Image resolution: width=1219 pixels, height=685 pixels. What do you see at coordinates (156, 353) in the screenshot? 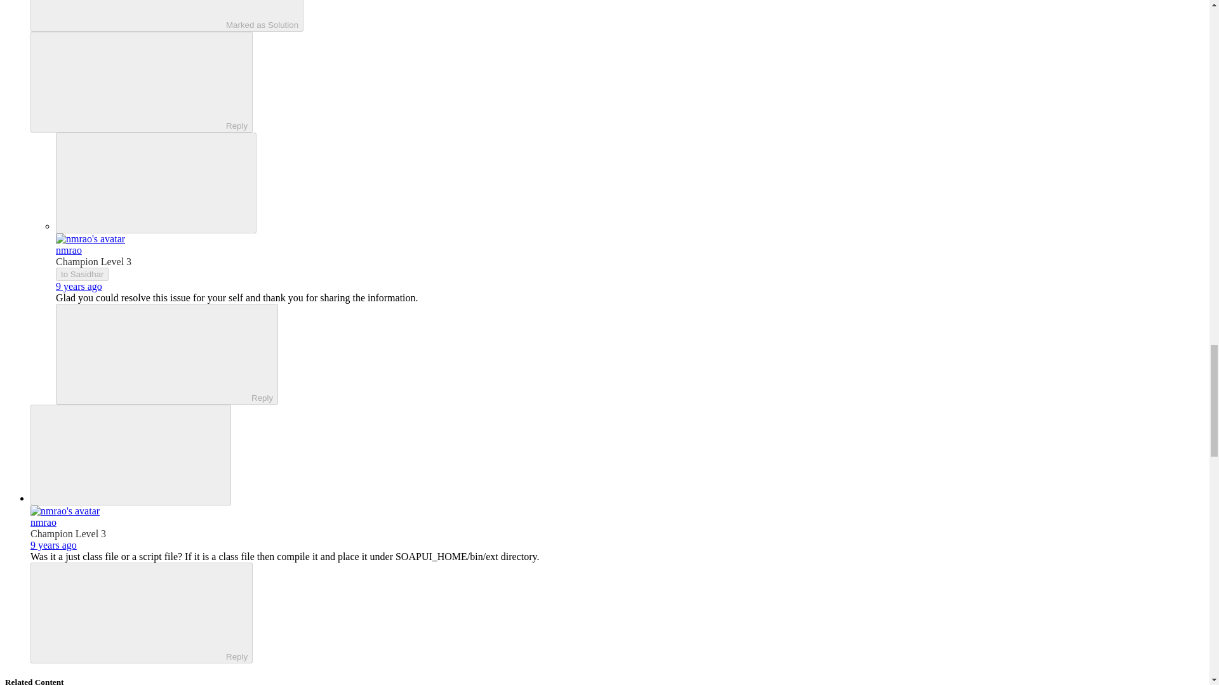
I see `Reply` at bounding box center [156, 353].